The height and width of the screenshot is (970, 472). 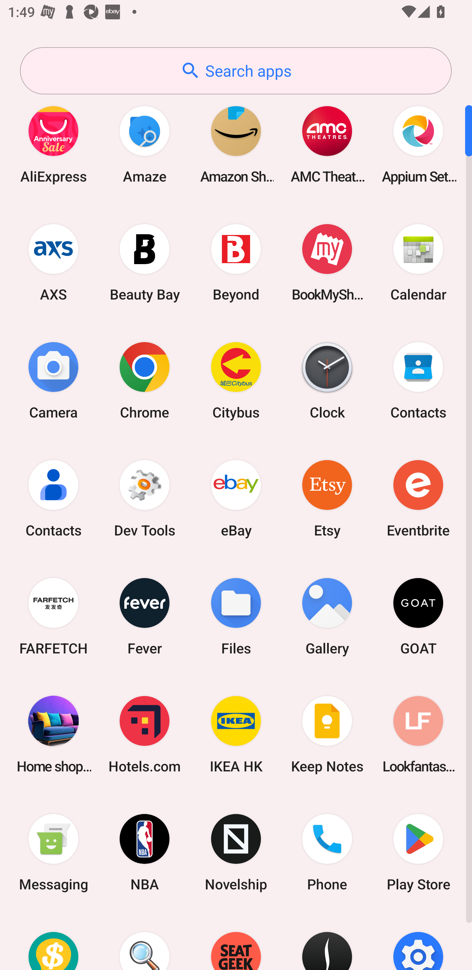 I want to click on AXS, so click(x=53, y=262).